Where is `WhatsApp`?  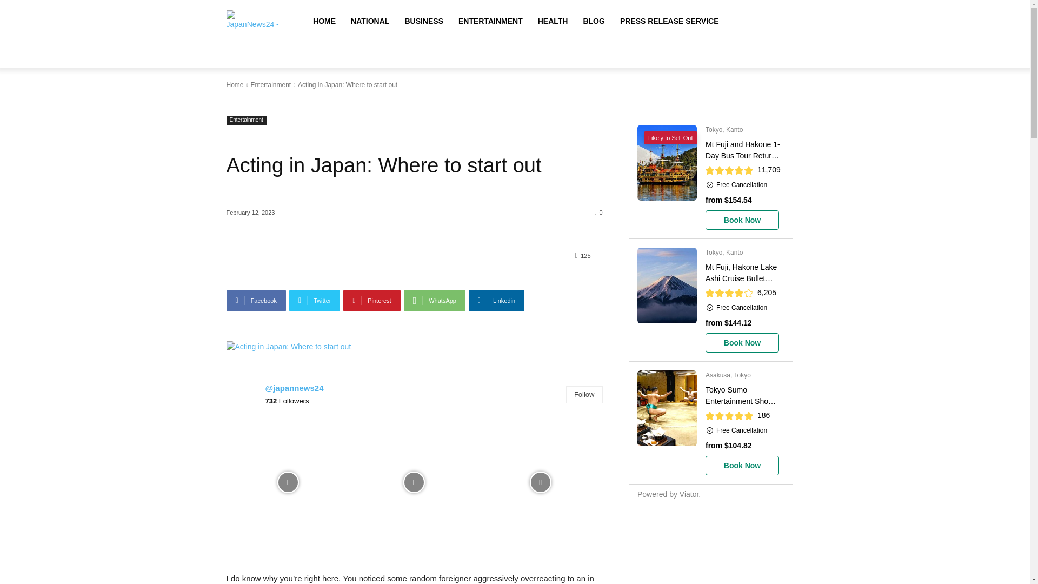 WhatsApp is located at coordinates (434, 300).